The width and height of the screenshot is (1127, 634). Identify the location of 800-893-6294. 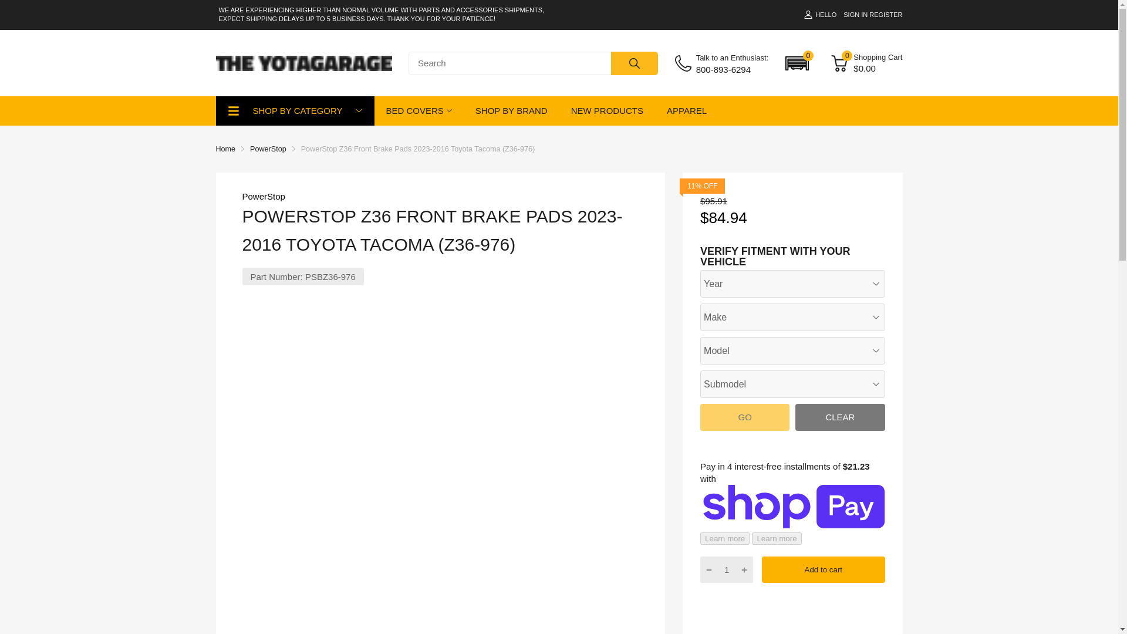
(733, 69).